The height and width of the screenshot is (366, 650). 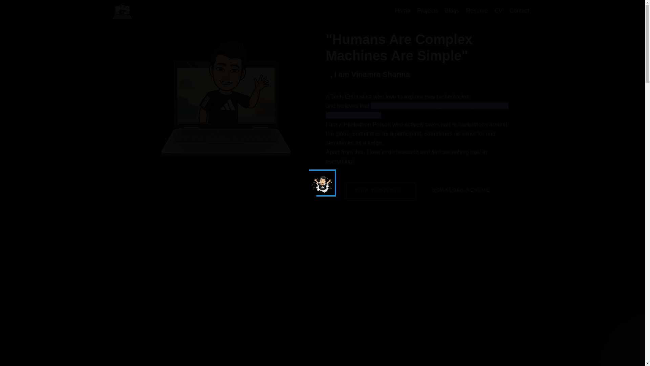 I want to click on Blogs, so click(x=452, y=11).